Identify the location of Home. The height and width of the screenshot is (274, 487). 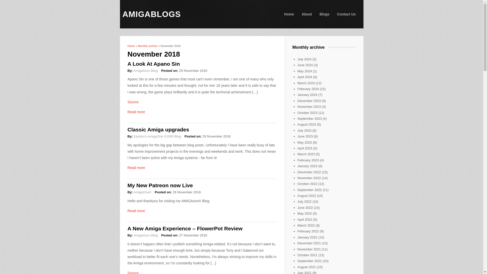
(289, 14).